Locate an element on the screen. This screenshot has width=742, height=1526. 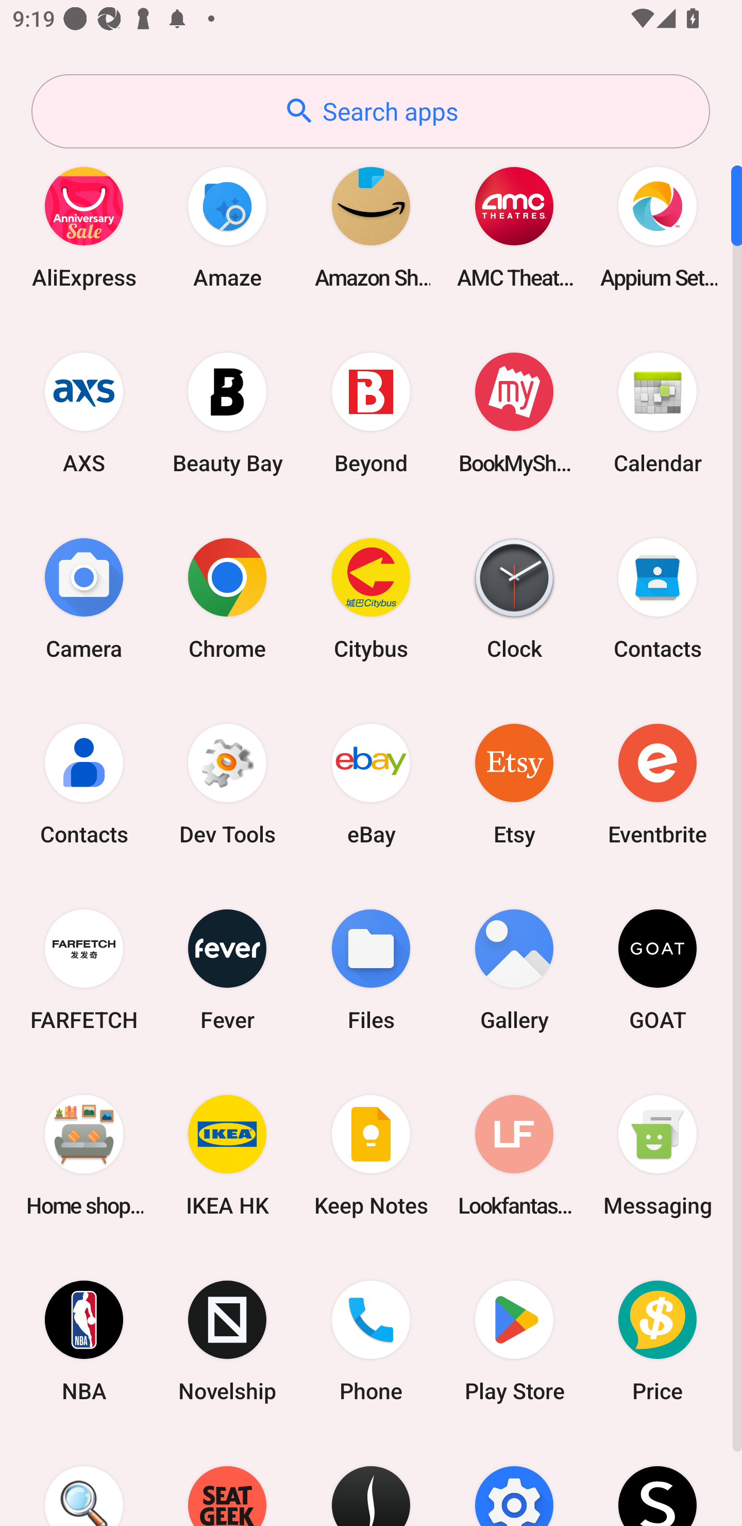
BookMyShow is located at coordinates (514, 412).